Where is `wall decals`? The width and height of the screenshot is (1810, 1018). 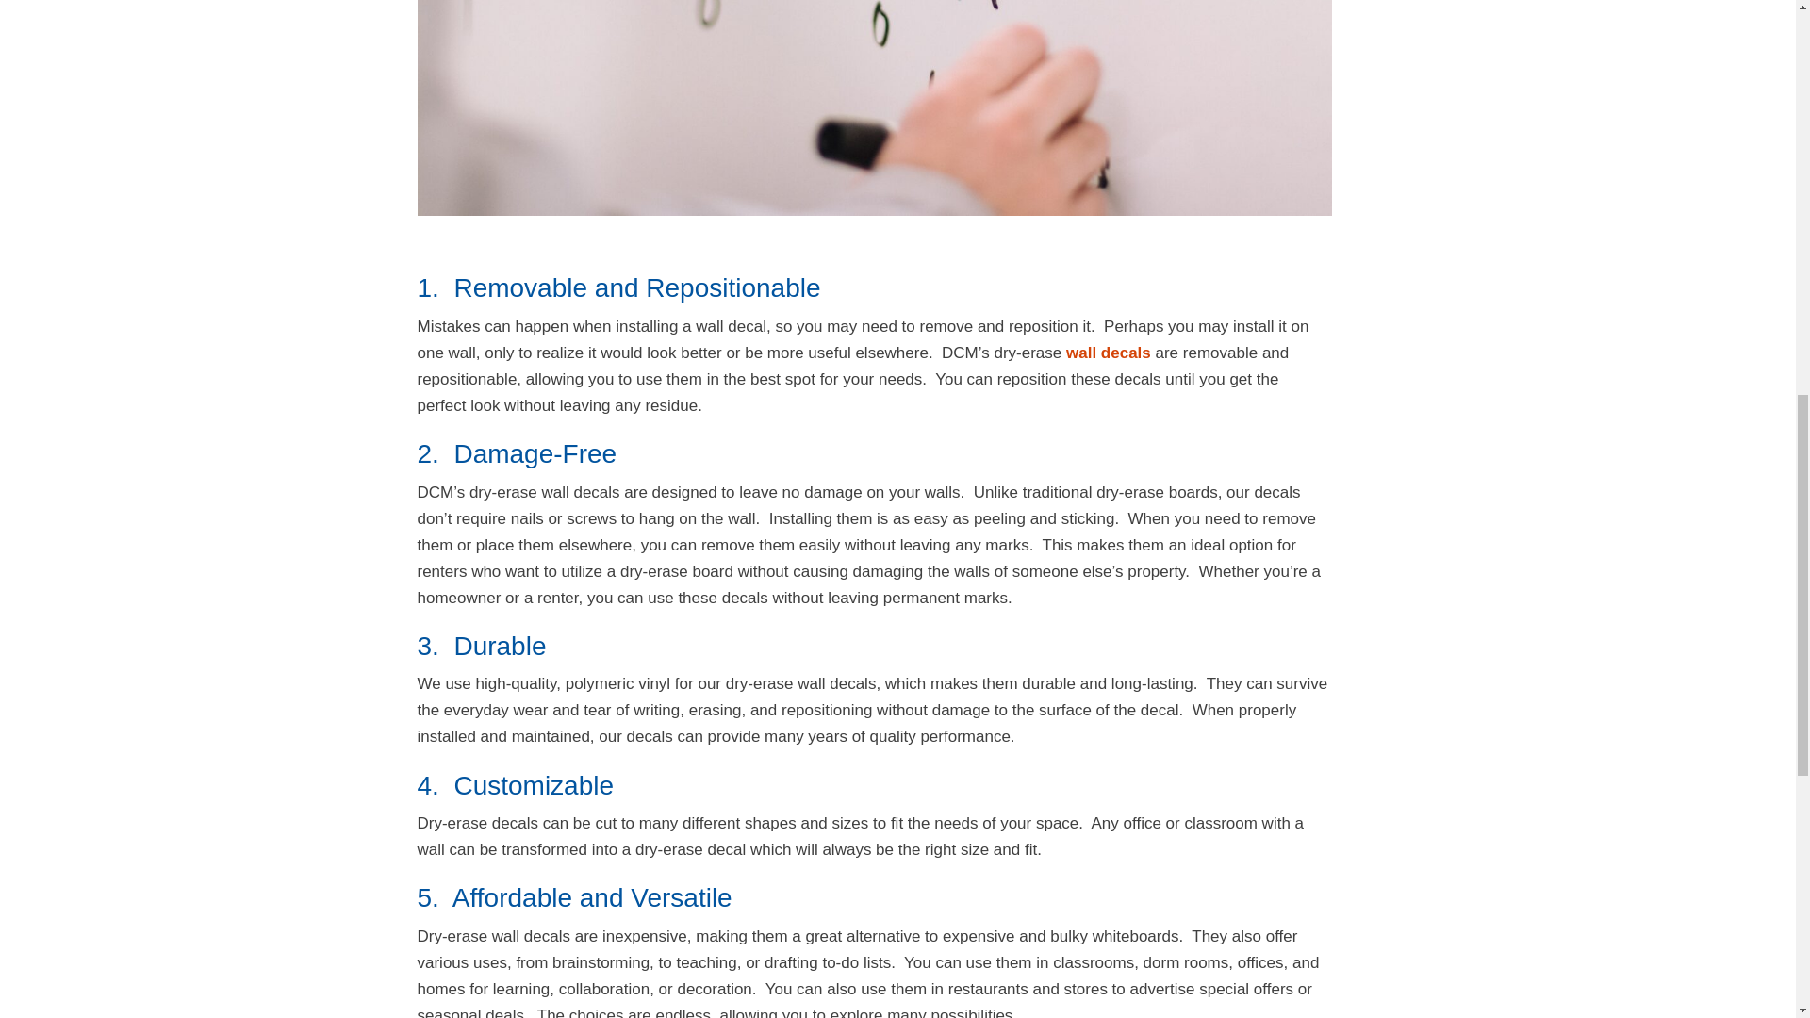 wall decals is located at coordinates (1109, 353).